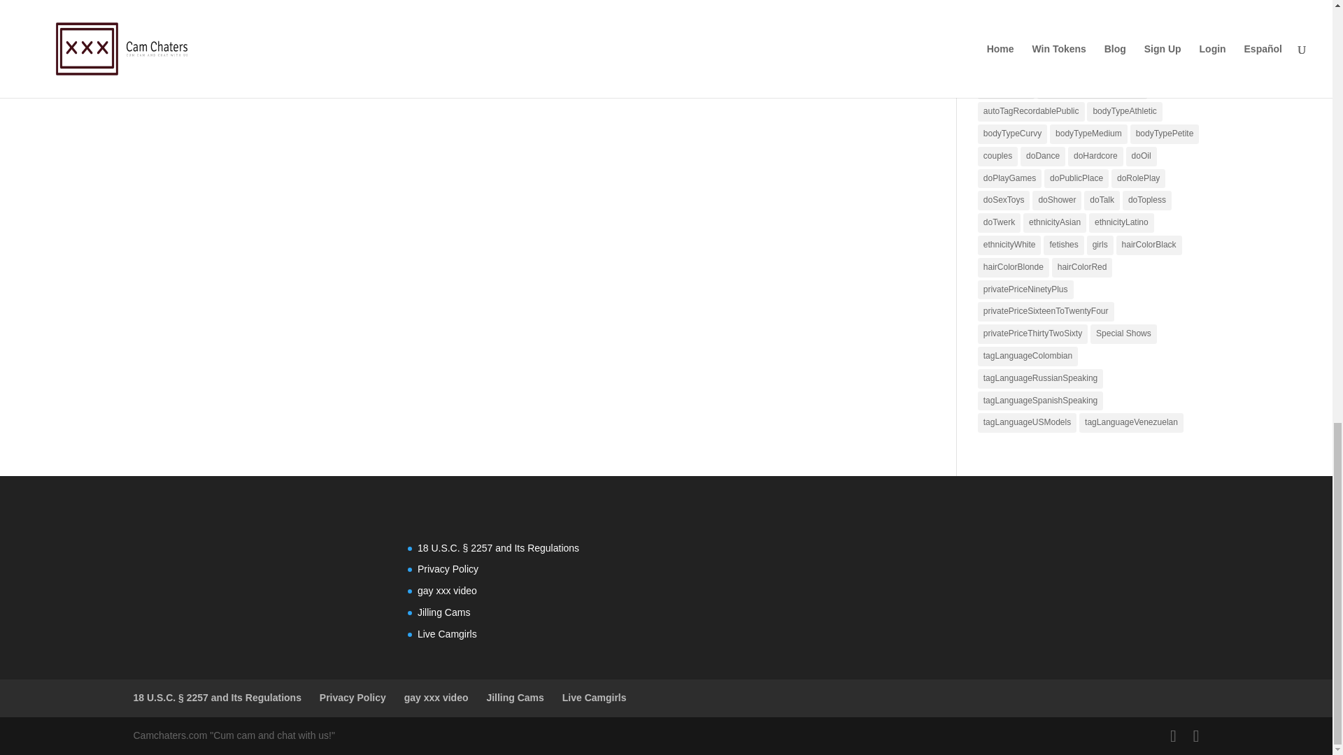  I want to click on doDance, so click(1042, 156).